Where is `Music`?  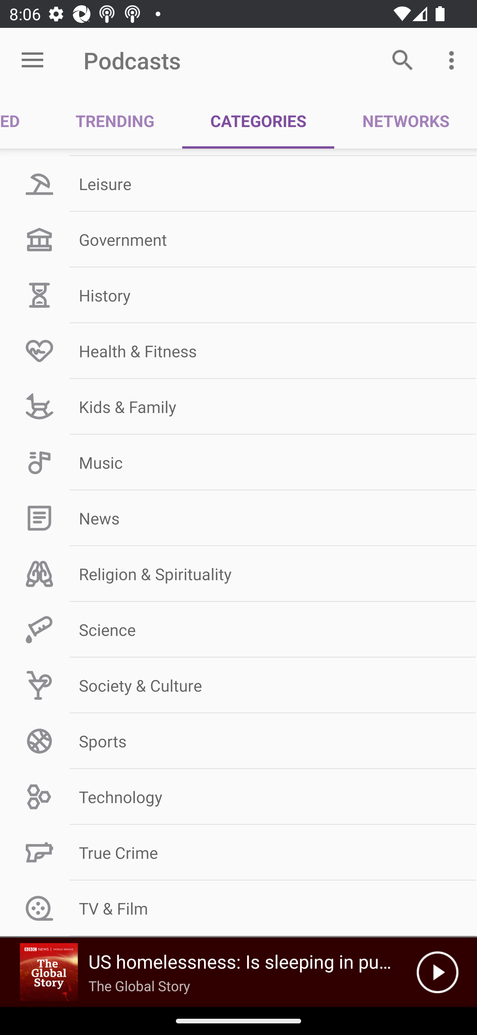 Music is located at coordinates (238, 462).